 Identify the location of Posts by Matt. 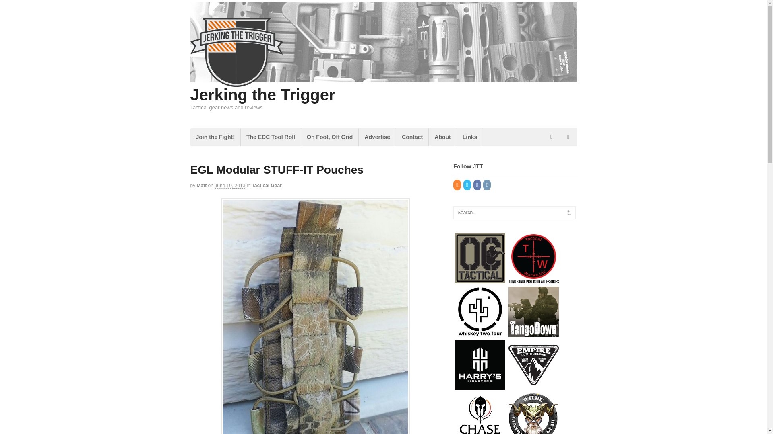
(202, 185).